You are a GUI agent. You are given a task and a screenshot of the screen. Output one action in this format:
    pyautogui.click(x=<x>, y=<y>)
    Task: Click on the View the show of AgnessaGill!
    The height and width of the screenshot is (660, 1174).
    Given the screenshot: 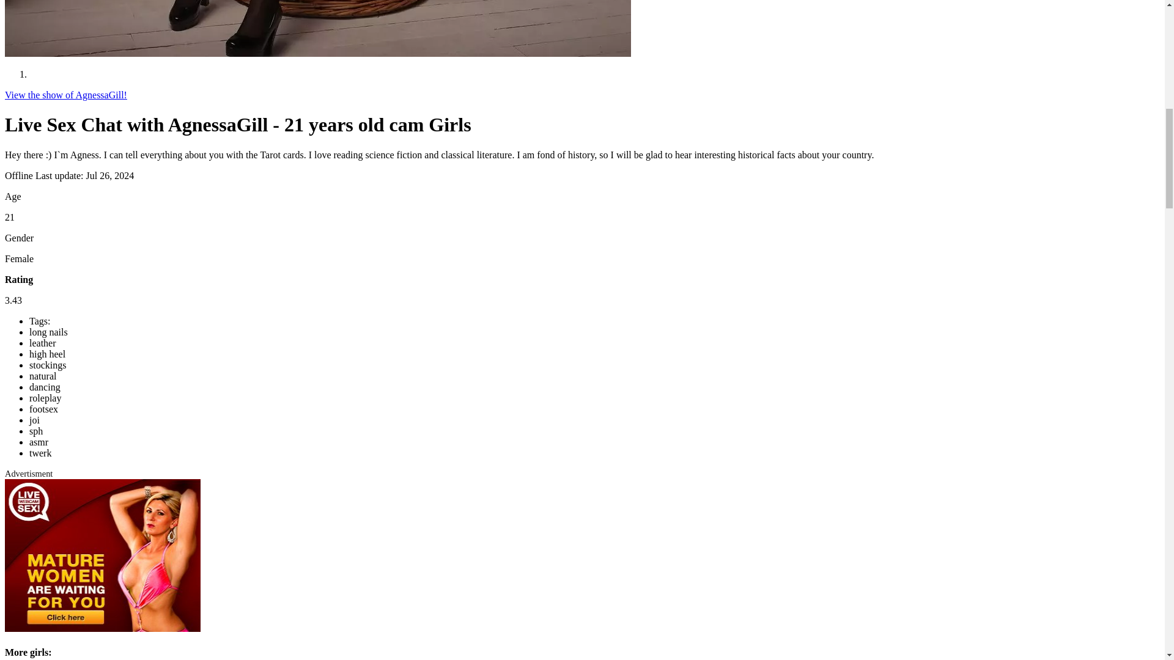 What is the action you would take?
    pyautogui.click(x=65, y=95)
    